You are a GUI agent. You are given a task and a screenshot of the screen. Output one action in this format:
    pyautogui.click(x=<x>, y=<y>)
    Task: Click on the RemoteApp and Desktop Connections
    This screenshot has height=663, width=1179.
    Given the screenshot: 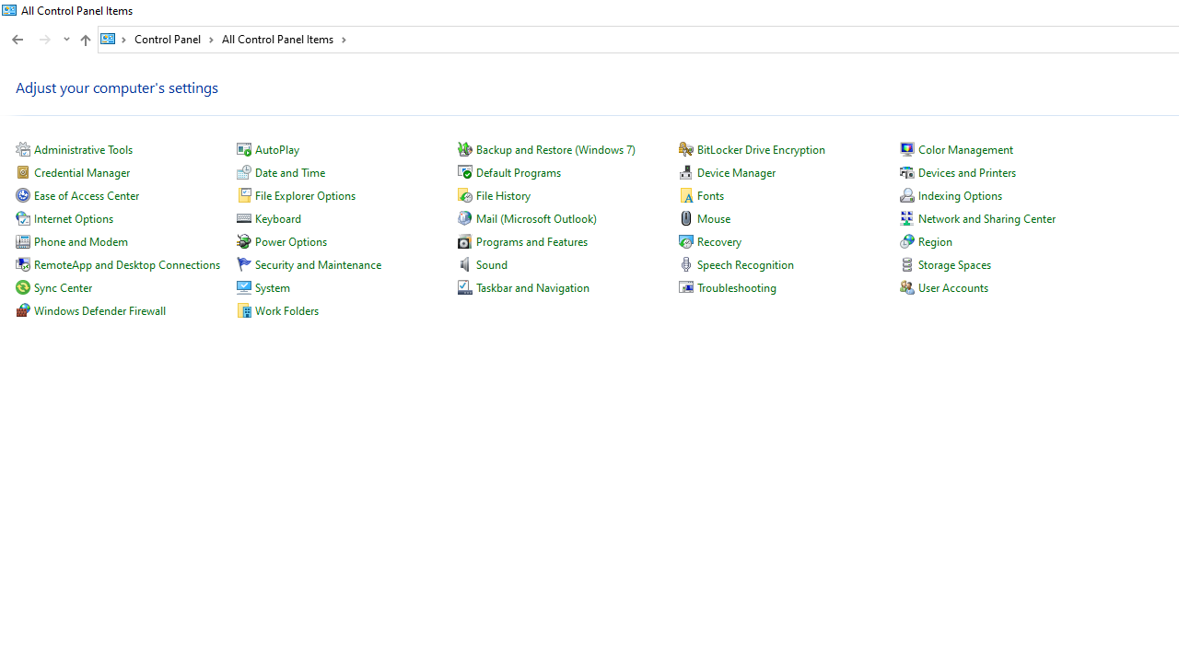 What is the action you would take?
    pyautogui.click(x=126, y=265)
    